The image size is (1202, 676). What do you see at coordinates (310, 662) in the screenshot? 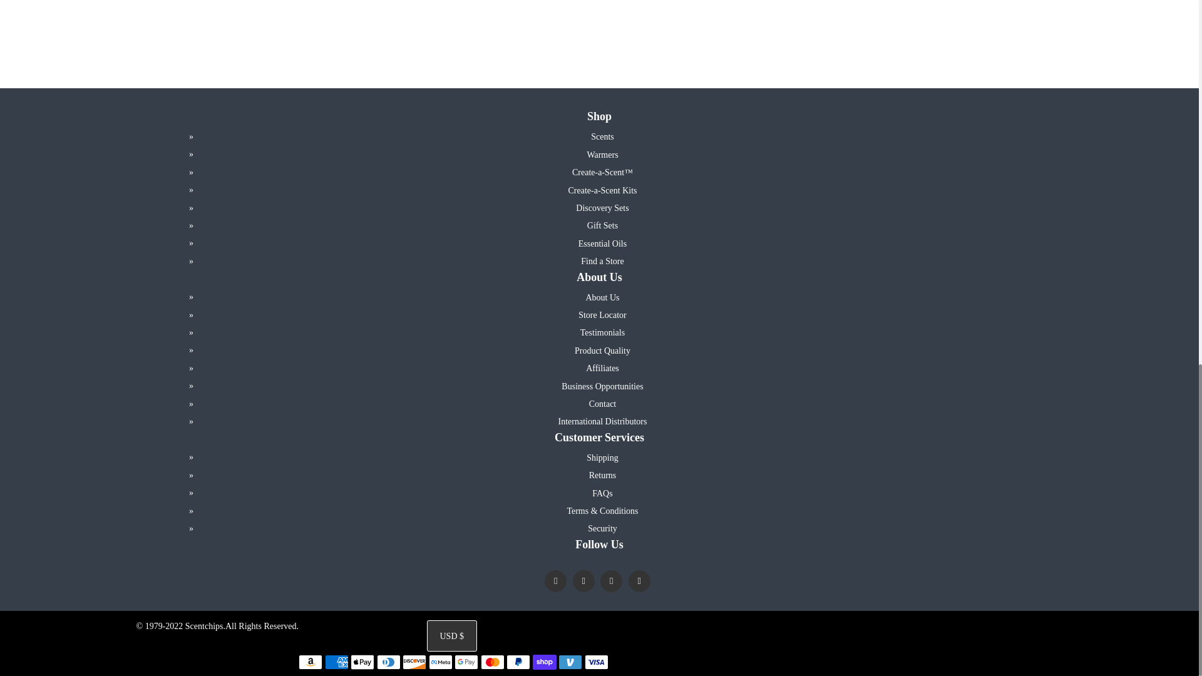
I see `Amazon` at bounding box center [310, 662].